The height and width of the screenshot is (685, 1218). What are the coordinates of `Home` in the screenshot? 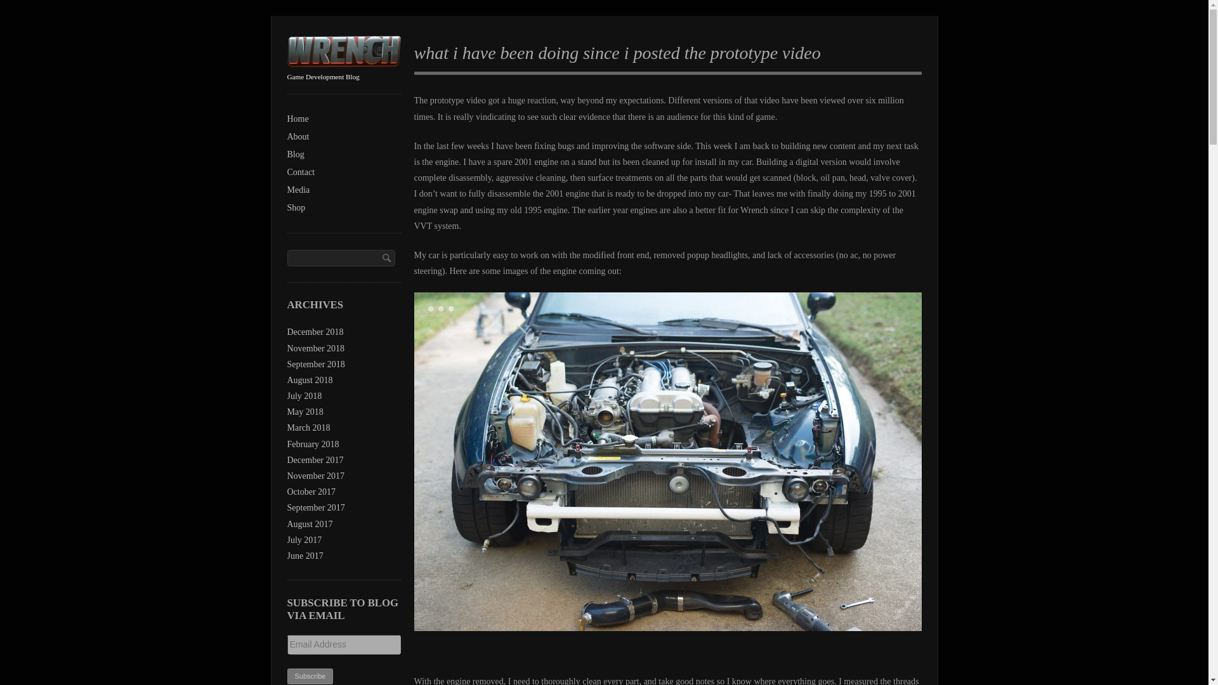 It's located at (343, 119).